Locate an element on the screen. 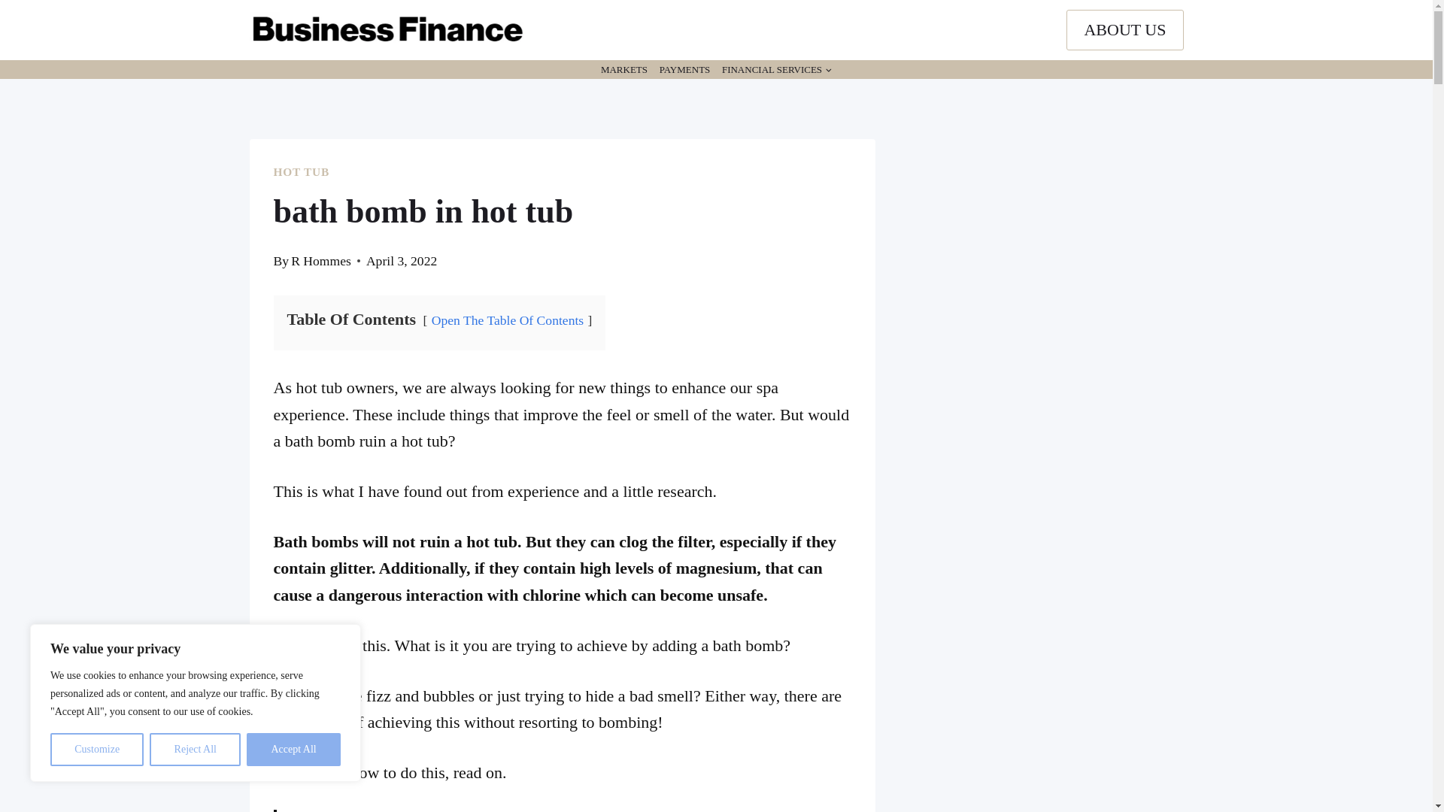 The width and height of the screenshot is (1444, 812). MARKETS is located at coordinates (624, 69).